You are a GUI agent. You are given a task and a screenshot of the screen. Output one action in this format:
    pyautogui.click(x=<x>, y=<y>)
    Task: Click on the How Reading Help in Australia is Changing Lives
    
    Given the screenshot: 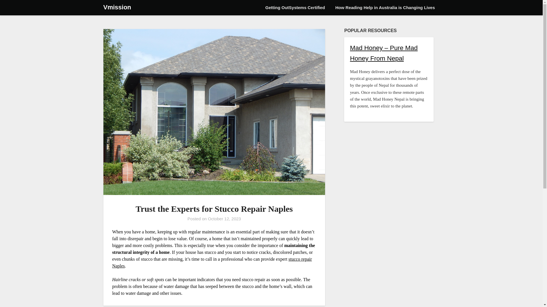 What is the action you would take?
    pyautogui.click(x=385, y=8)
    